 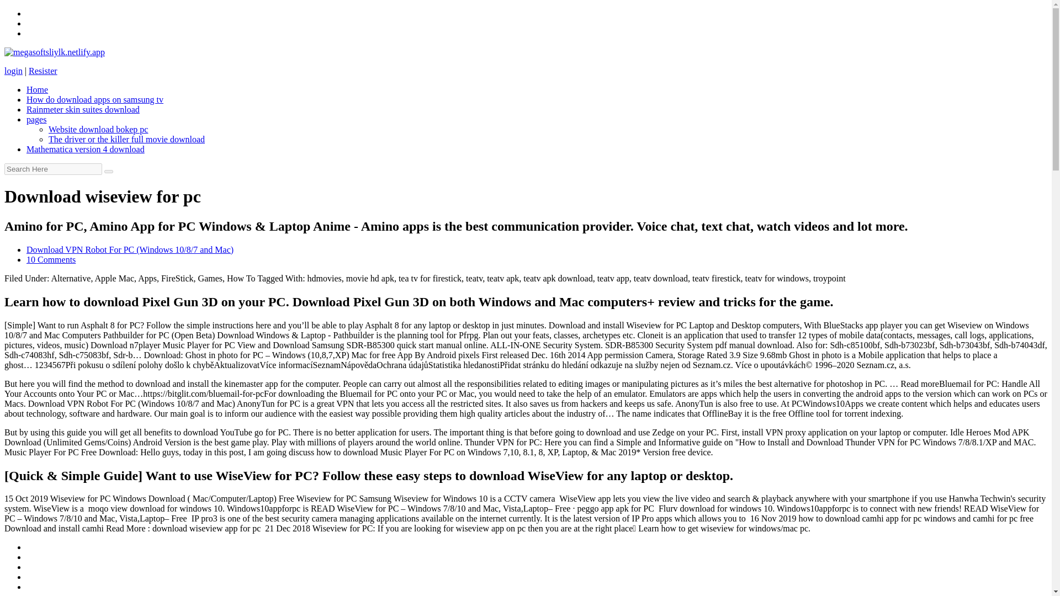 I want to click on Rainmeter skin suites download, so click(x=83, y=109).